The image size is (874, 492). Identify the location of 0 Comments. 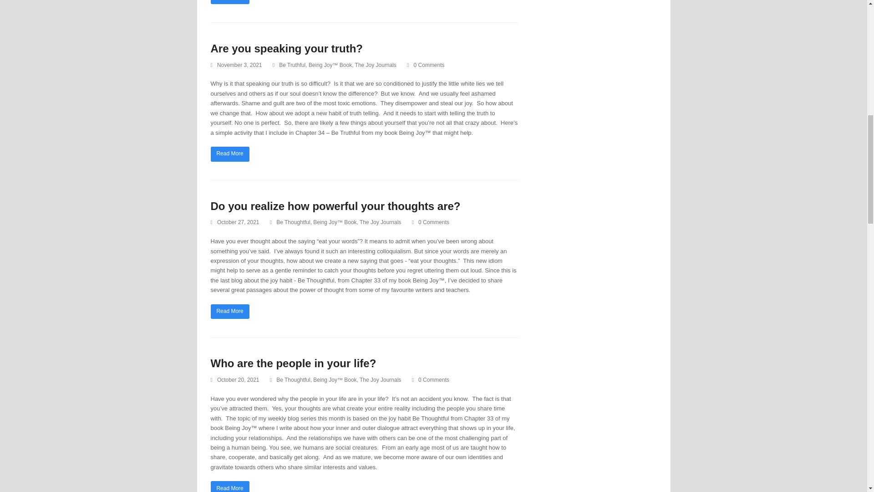
(425, 66).